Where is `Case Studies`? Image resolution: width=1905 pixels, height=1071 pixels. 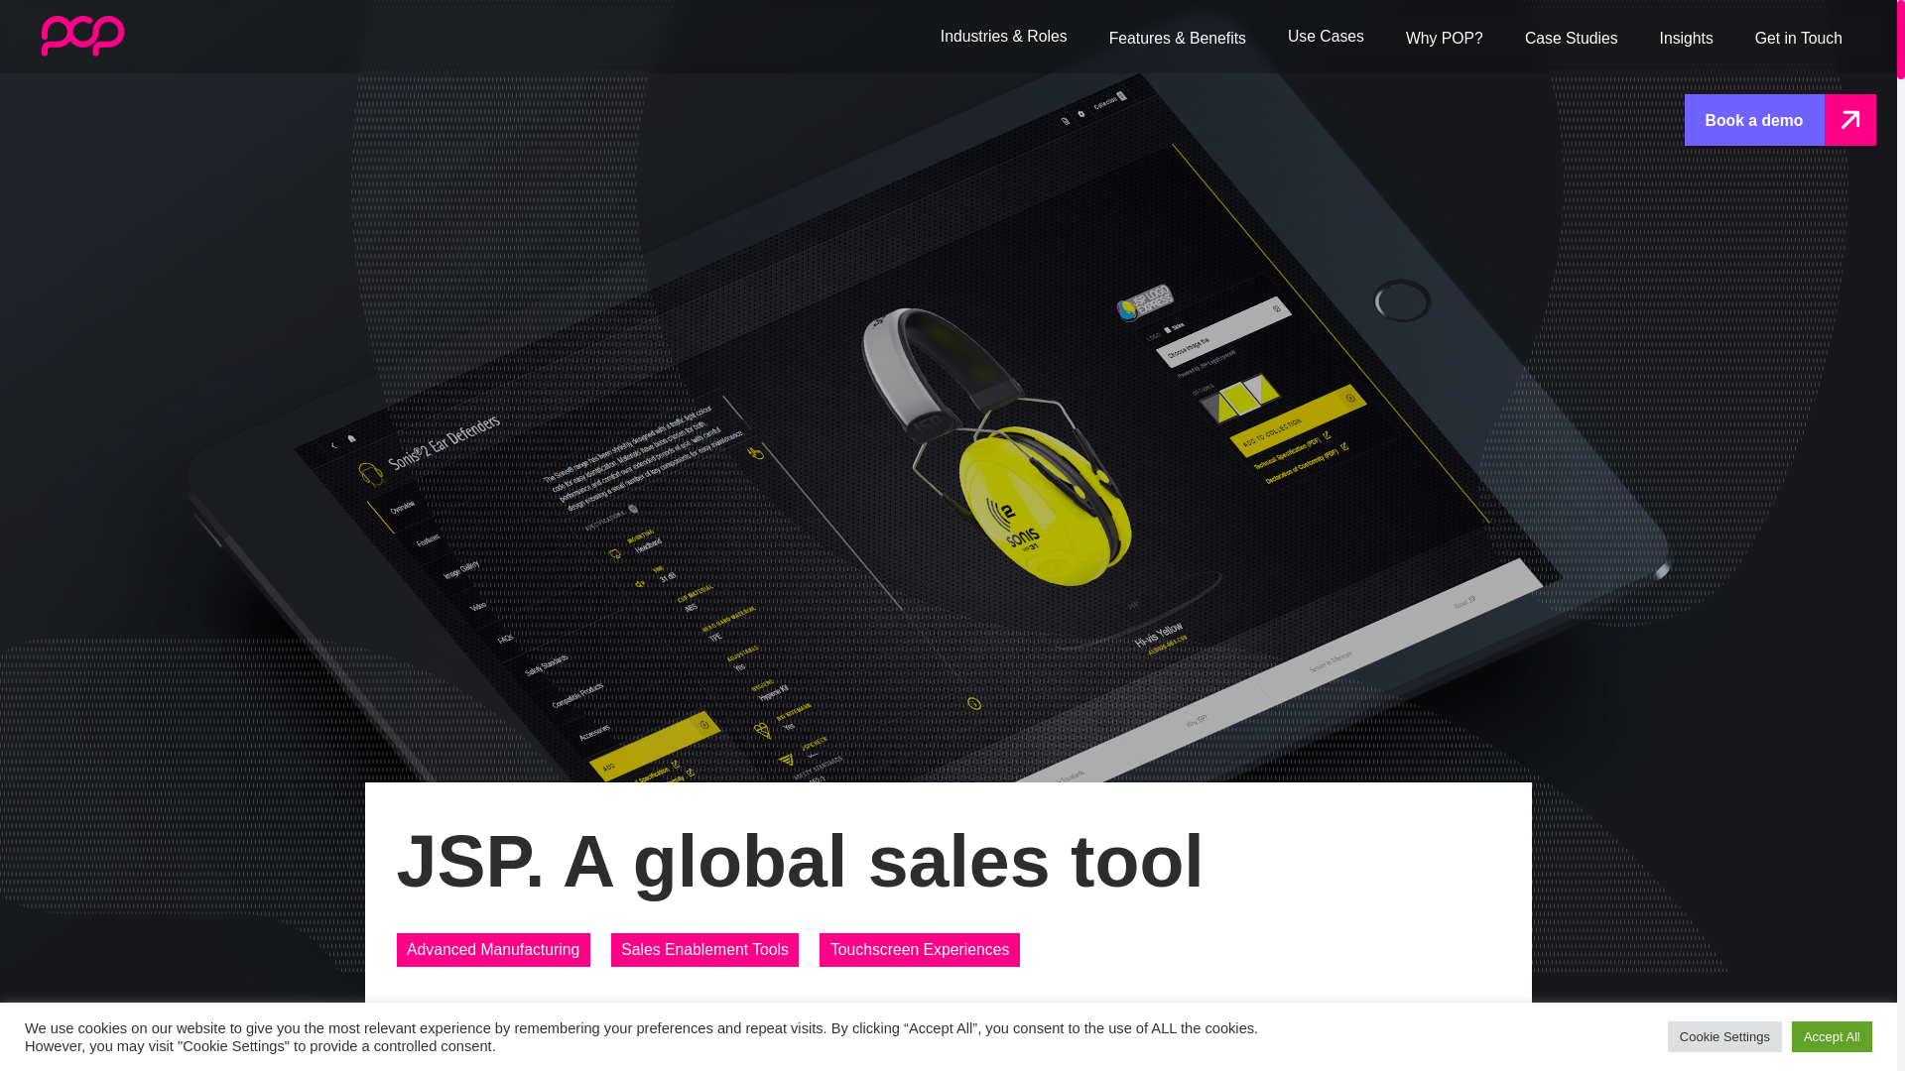 Case Studies is located at coordinates (1572, 37).